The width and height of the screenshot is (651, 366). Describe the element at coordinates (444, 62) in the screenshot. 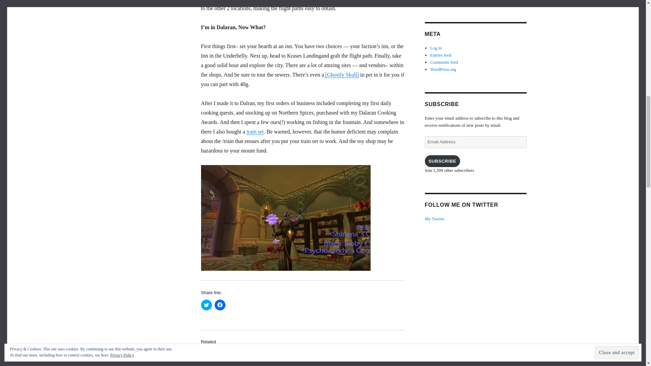

I see `Comments feed` at that location.